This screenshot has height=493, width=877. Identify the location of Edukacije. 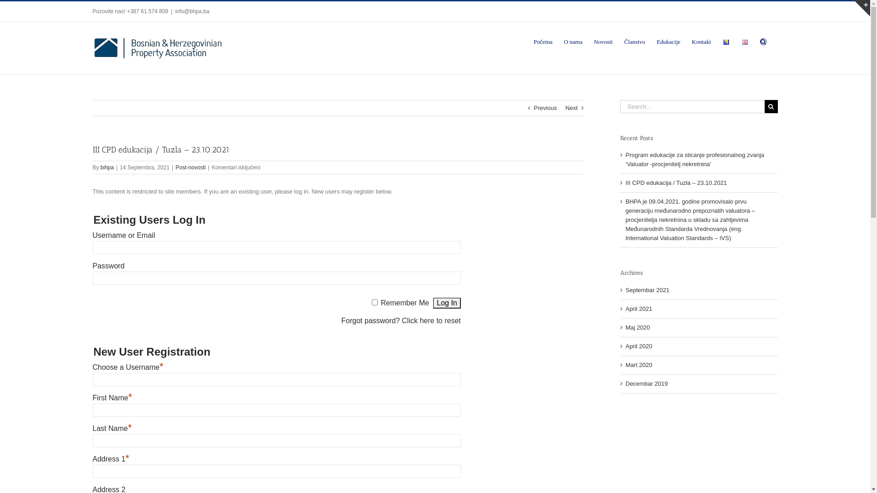
(669, 41).